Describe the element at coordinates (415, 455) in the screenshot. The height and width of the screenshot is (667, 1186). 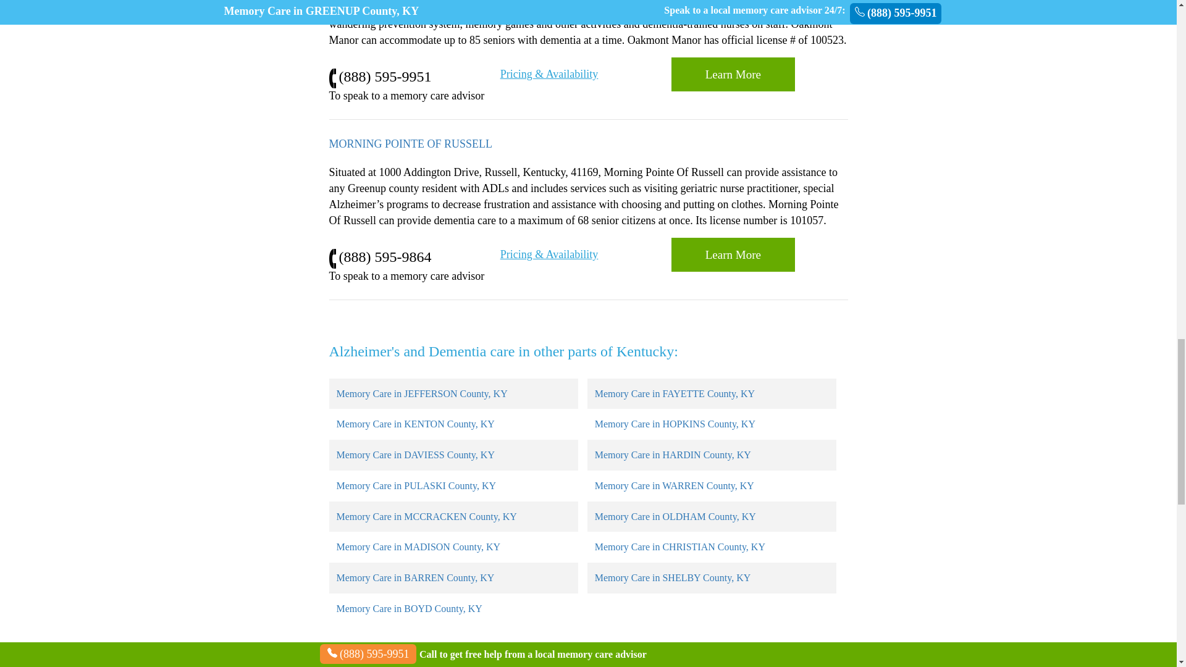
I see `Memory Care in DAVIESS County, KY` at that location.